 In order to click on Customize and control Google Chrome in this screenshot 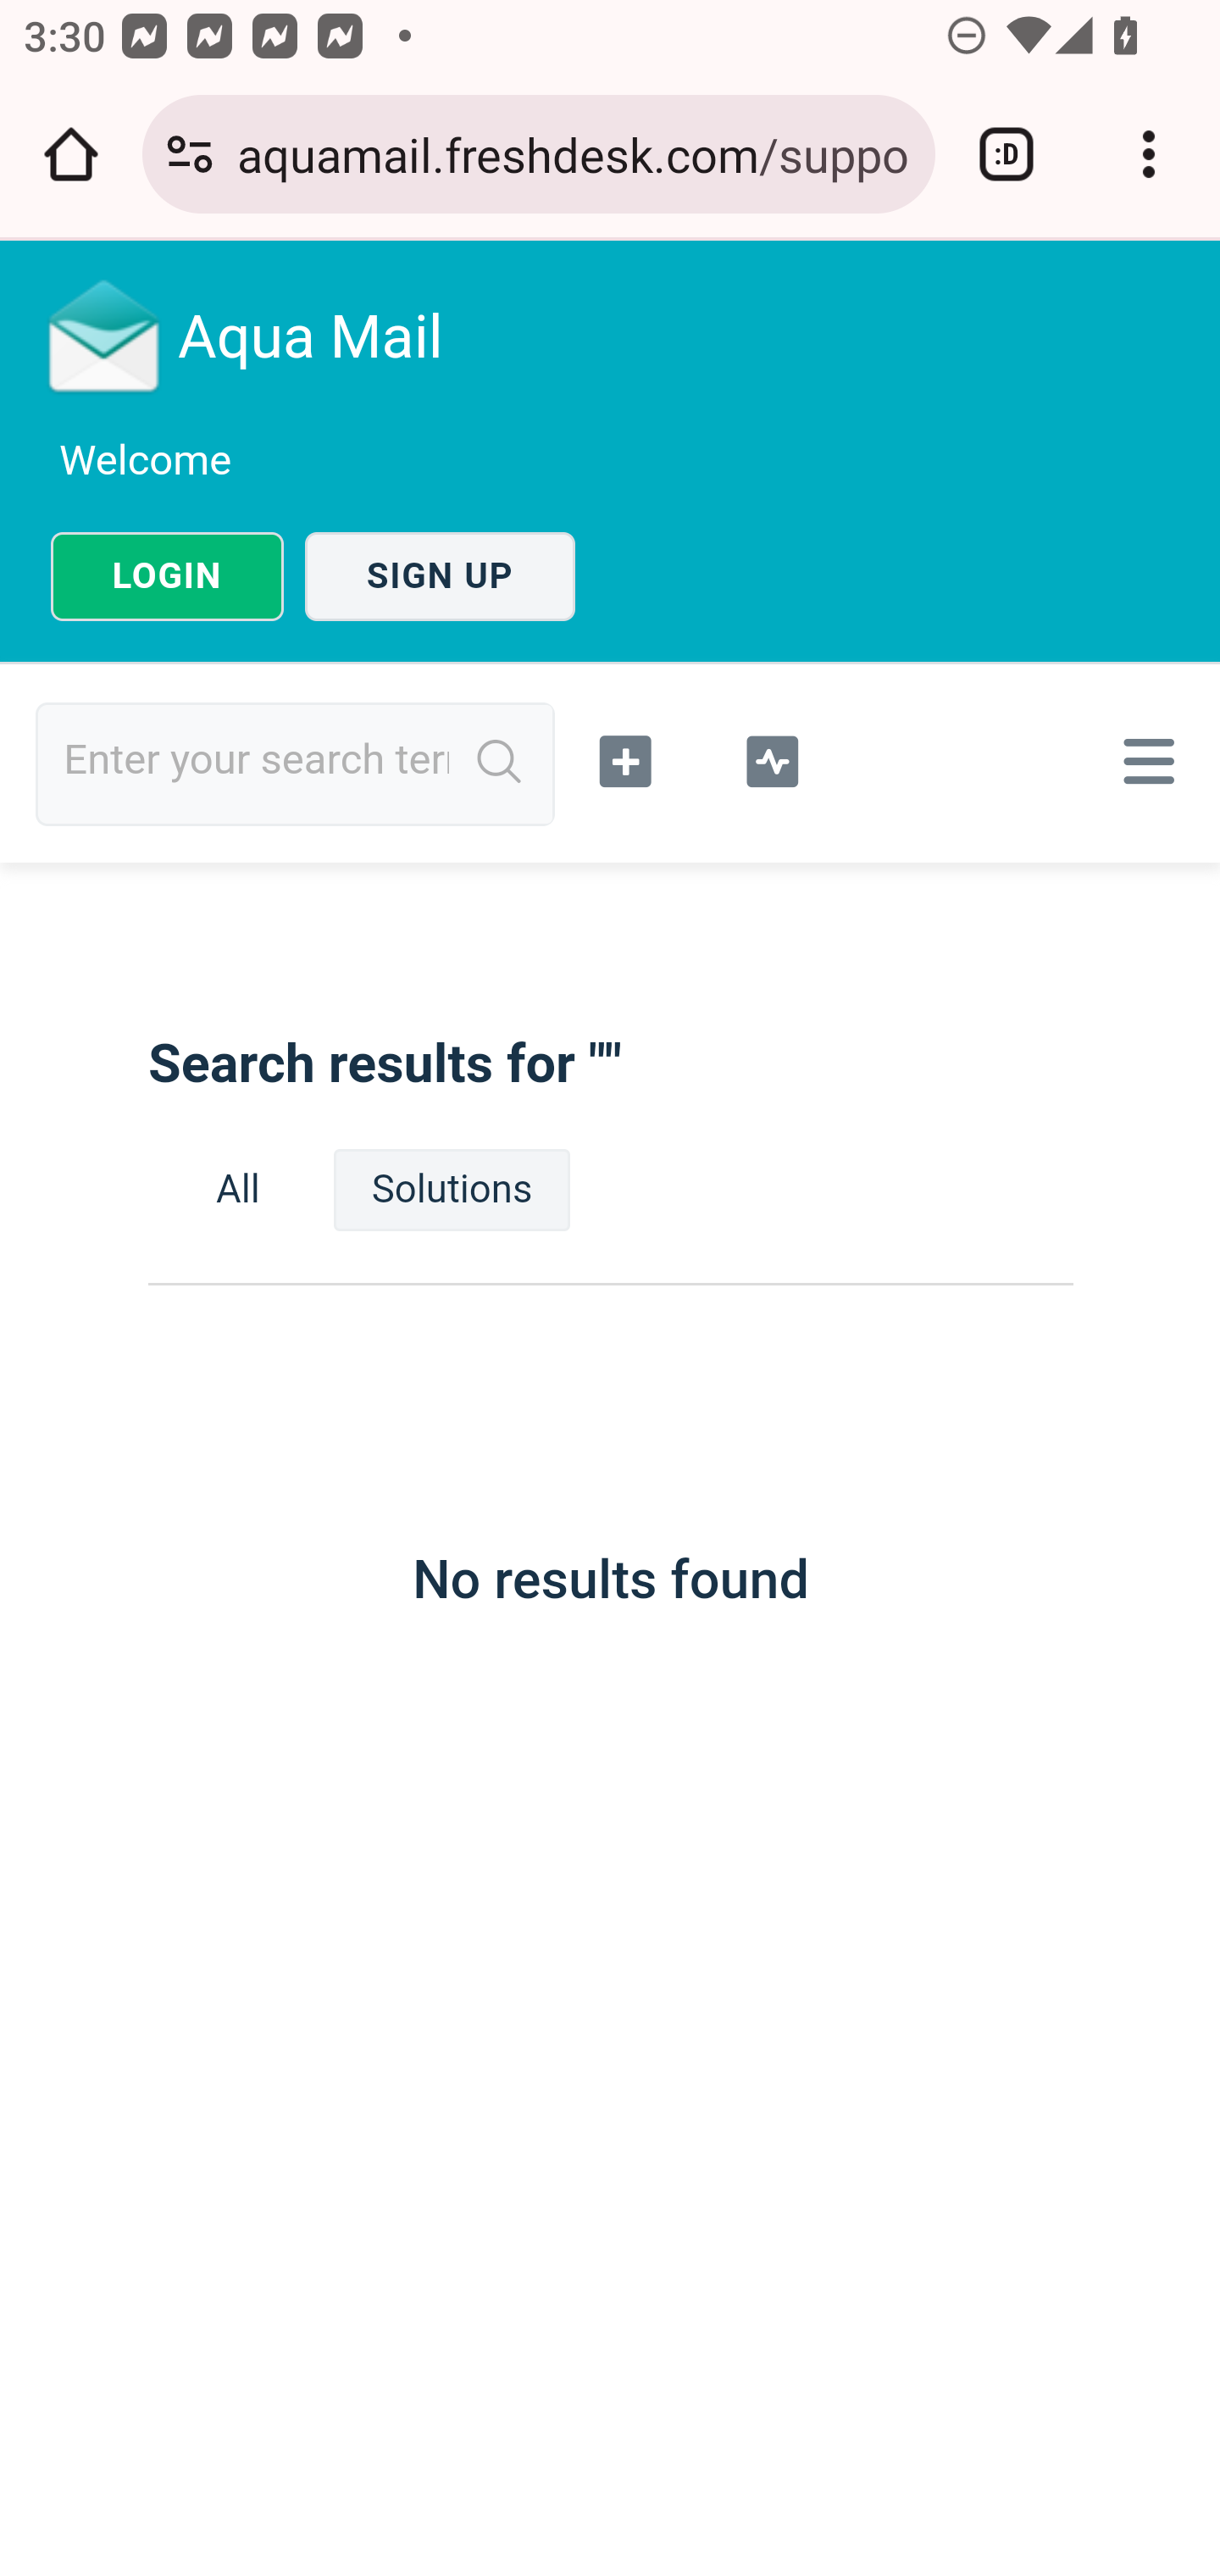, I will do `click(1149, 154)`.